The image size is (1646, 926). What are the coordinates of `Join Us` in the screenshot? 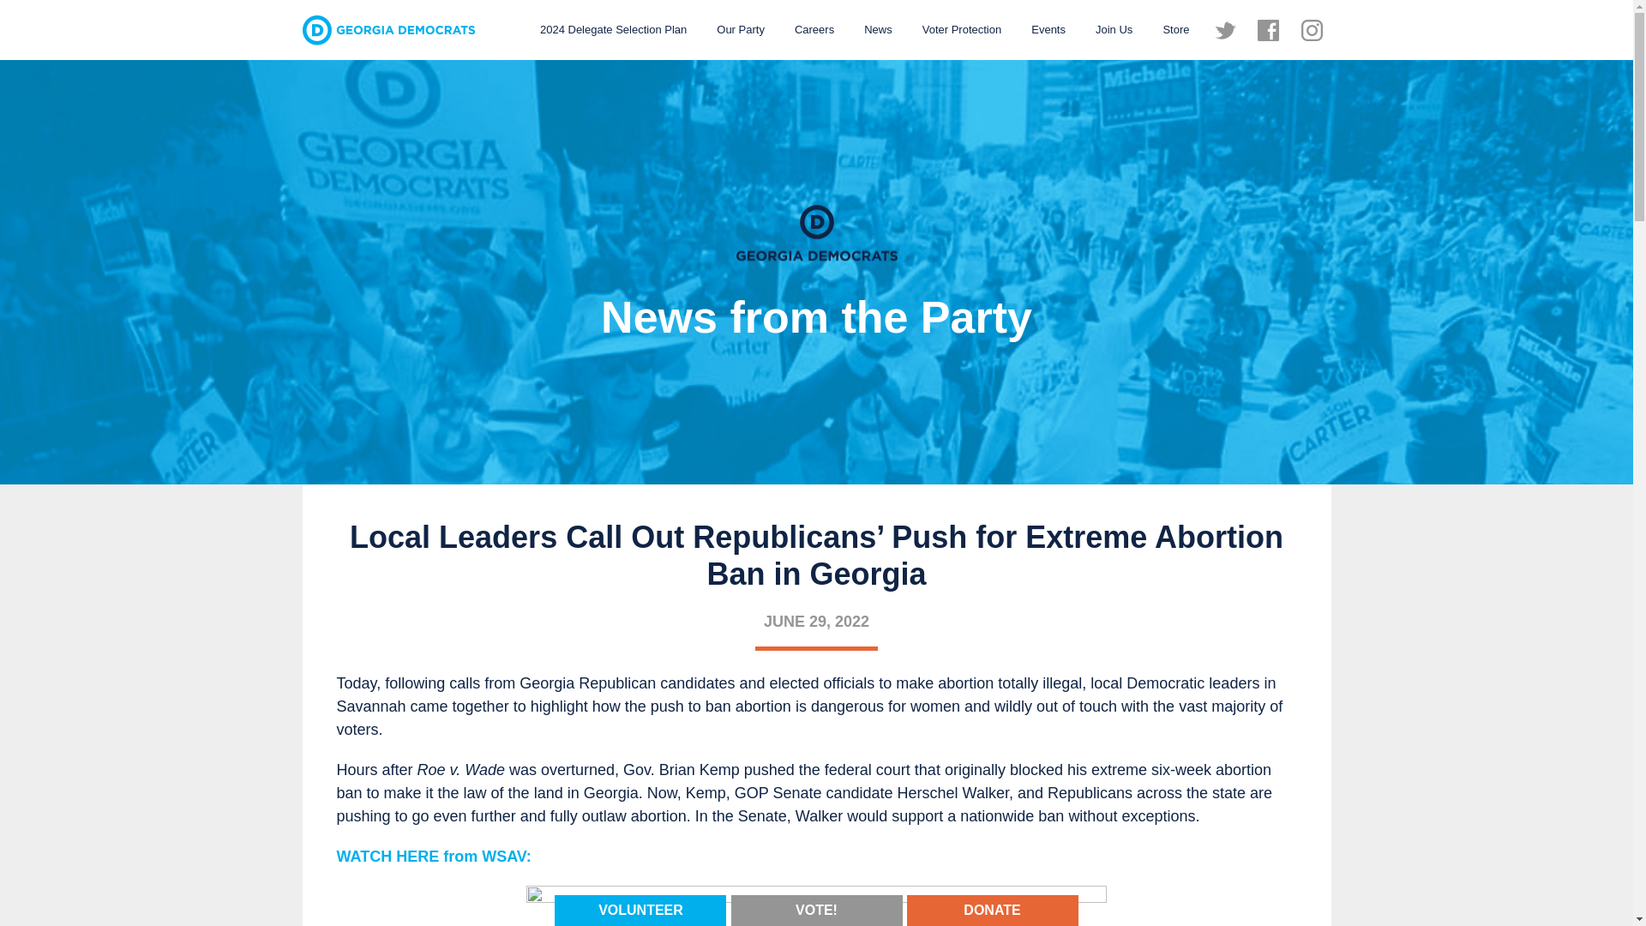 It's located at (1114, 29).